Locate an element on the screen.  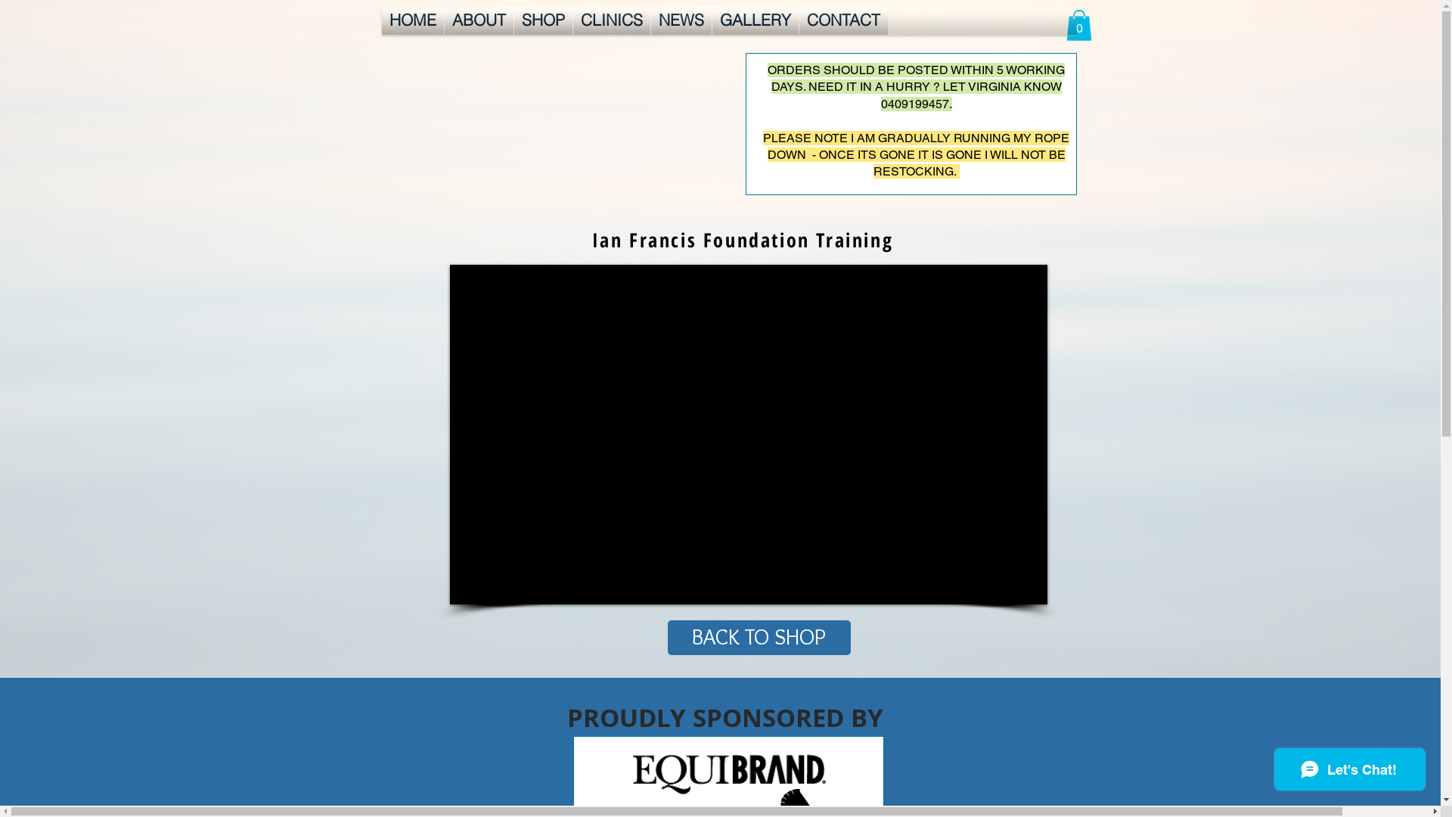
0 is located at coordinates (1079, 26).